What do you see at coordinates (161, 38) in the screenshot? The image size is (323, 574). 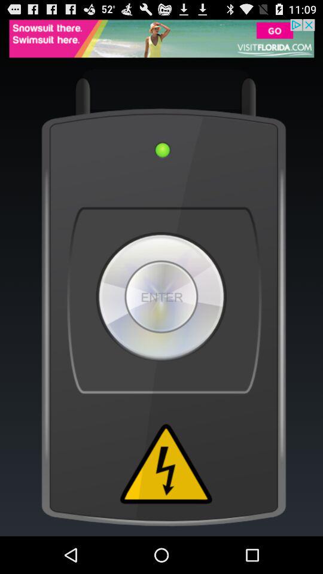 I see `advertisement banner` at bounding box center [161, 38].